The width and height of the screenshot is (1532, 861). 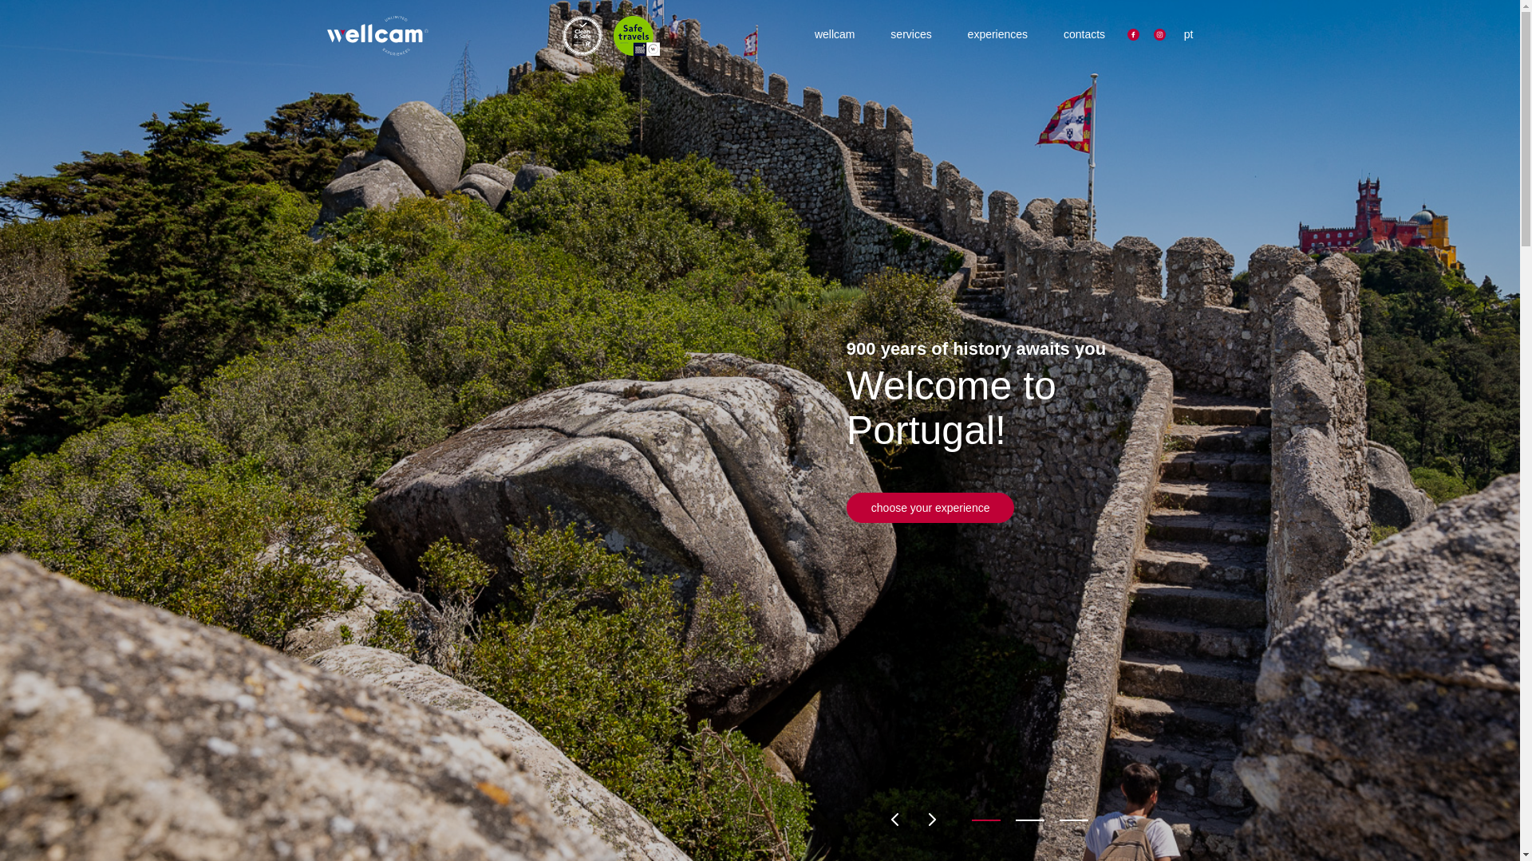 What do you see at coordinates (905, 33) in the screenshot?
I see `services` at bounding box center [905, 33].